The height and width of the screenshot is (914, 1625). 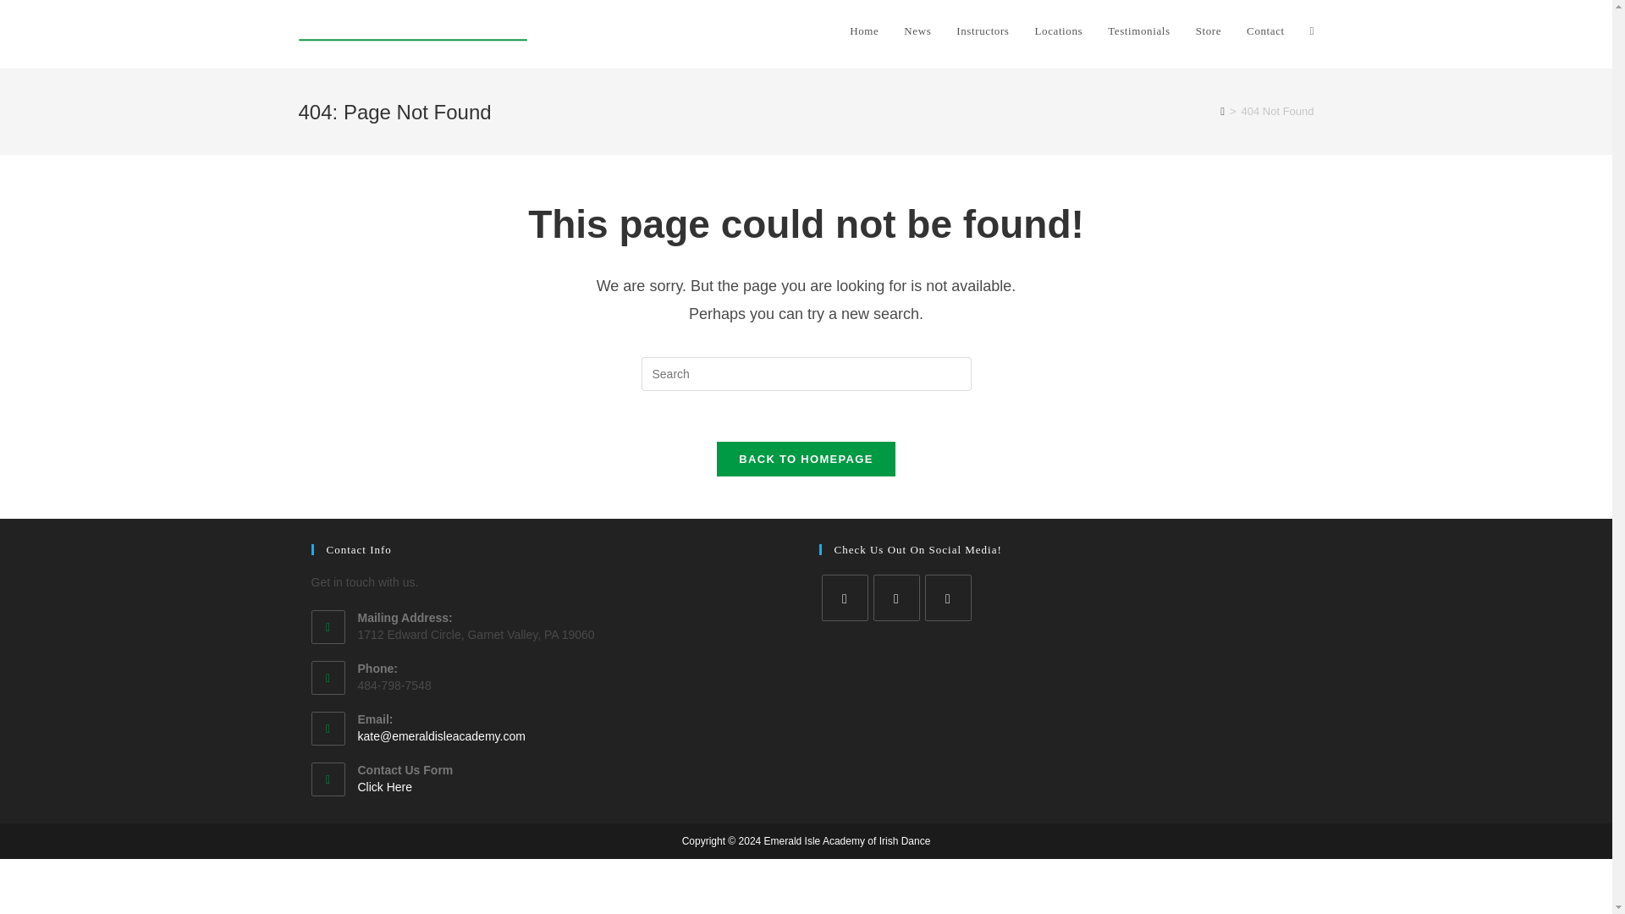 I want to click on Instructors, so click(x=983, y=31).